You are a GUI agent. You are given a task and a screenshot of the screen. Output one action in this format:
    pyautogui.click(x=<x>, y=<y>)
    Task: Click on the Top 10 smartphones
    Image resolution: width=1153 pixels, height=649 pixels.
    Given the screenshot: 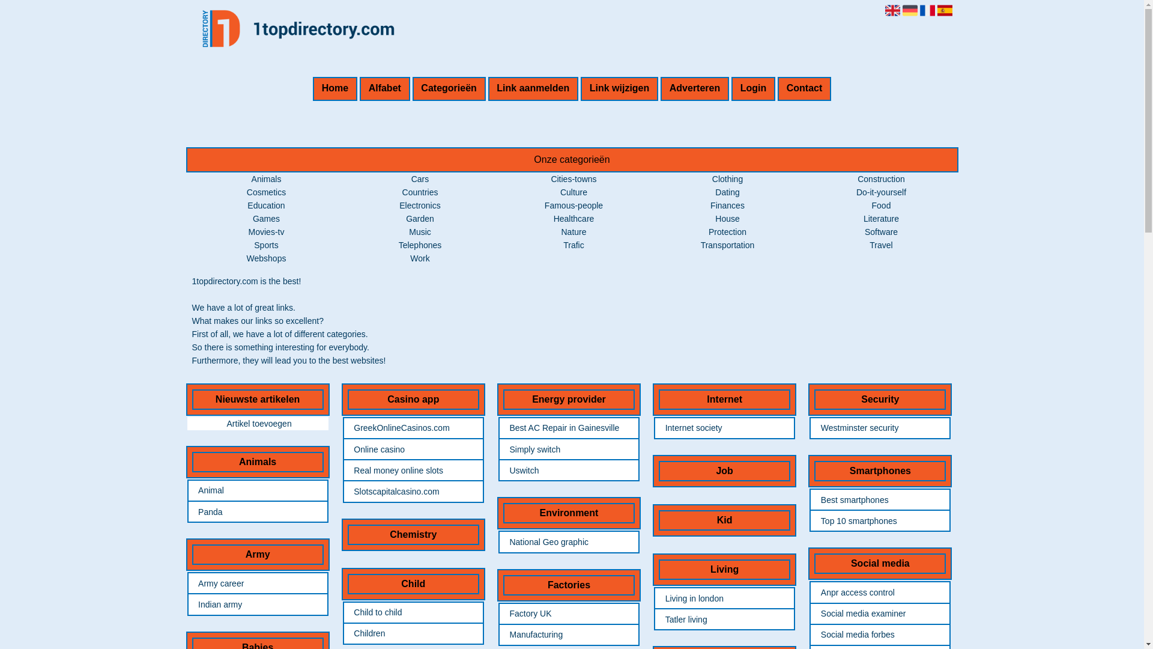 What is the action you would take?
    pyautogui.click(x=880, y=521)
    